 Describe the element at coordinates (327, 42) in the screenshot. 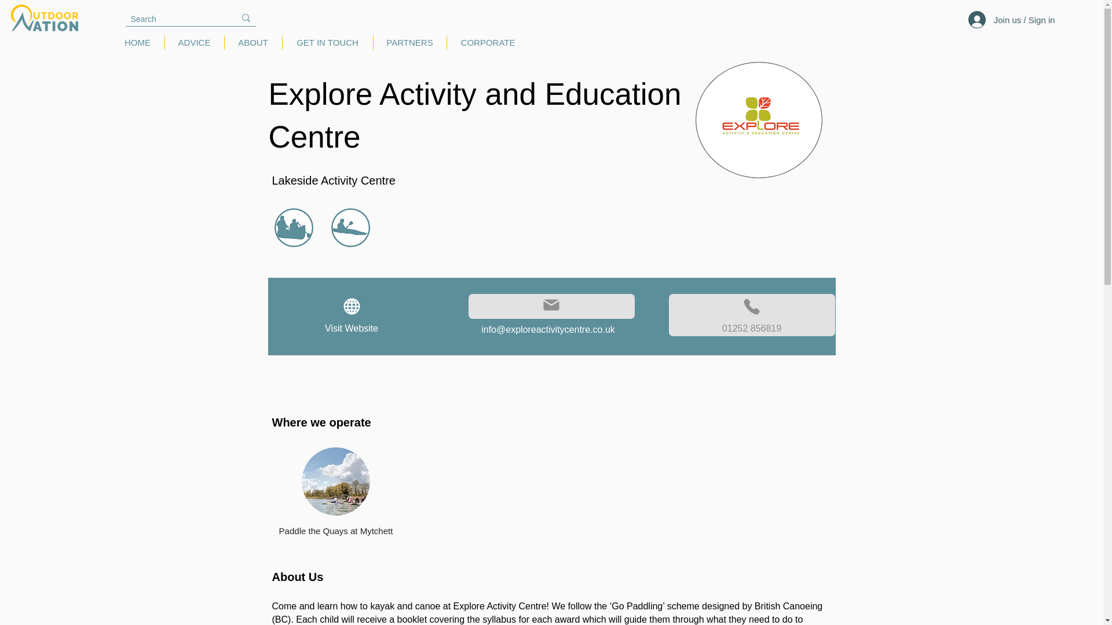

I see `GET IN TOUCH` at that location.